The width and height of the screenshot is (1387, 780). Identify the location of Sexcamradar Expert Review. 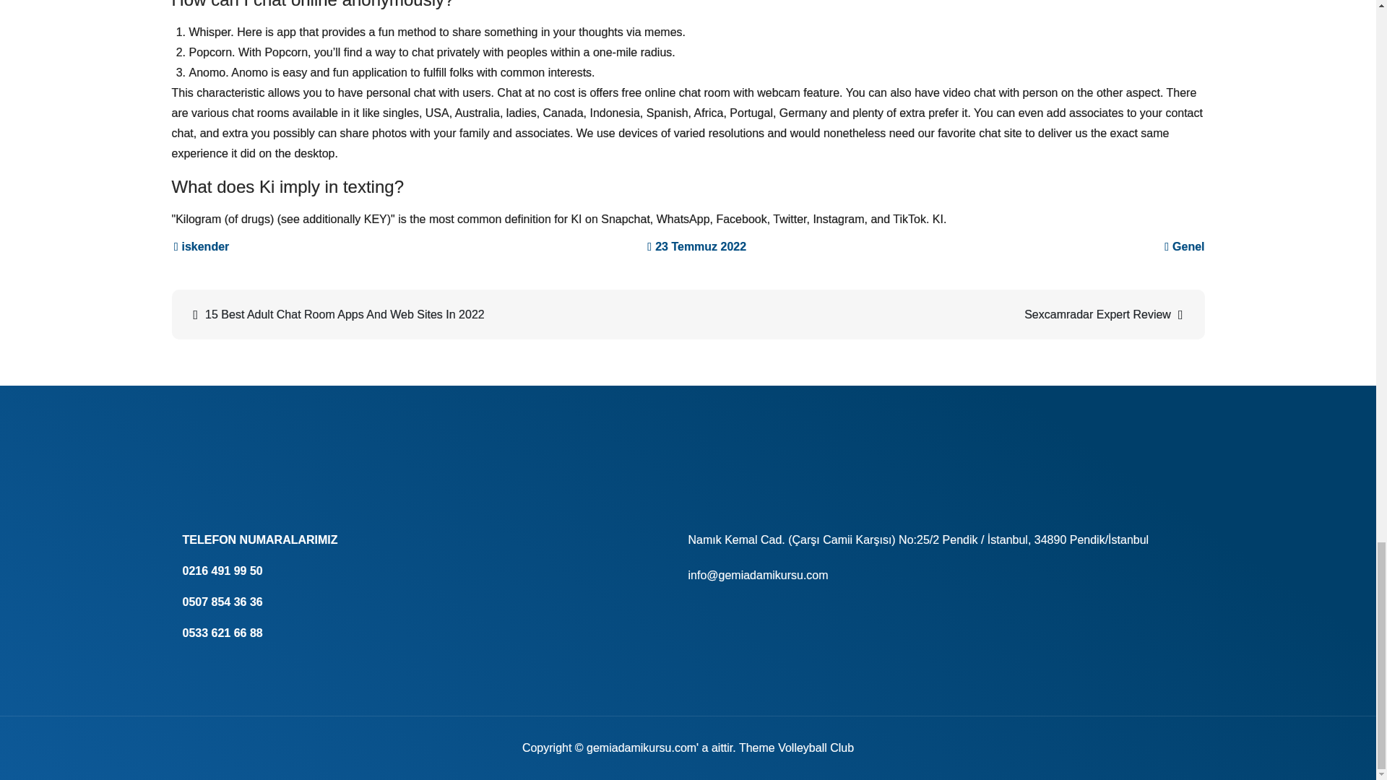
(944, 315).